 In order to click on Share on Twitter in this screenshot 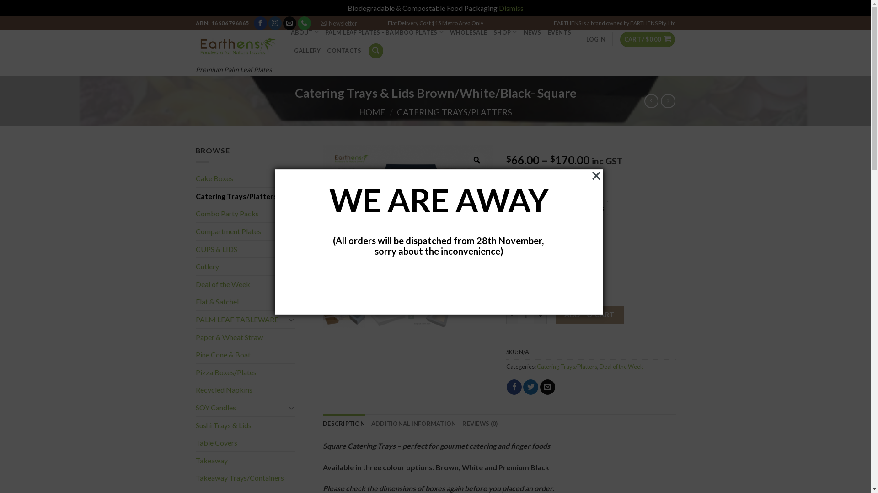, I will do `click(530, 387)`.